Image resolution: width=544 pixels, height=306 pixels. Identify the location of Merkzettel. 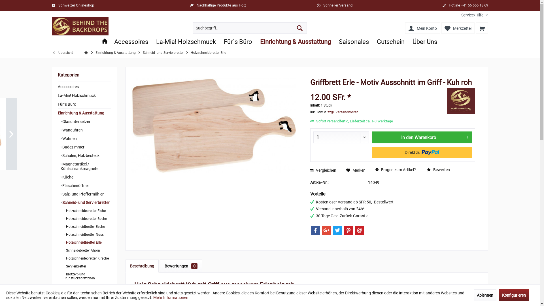
(458, 28).